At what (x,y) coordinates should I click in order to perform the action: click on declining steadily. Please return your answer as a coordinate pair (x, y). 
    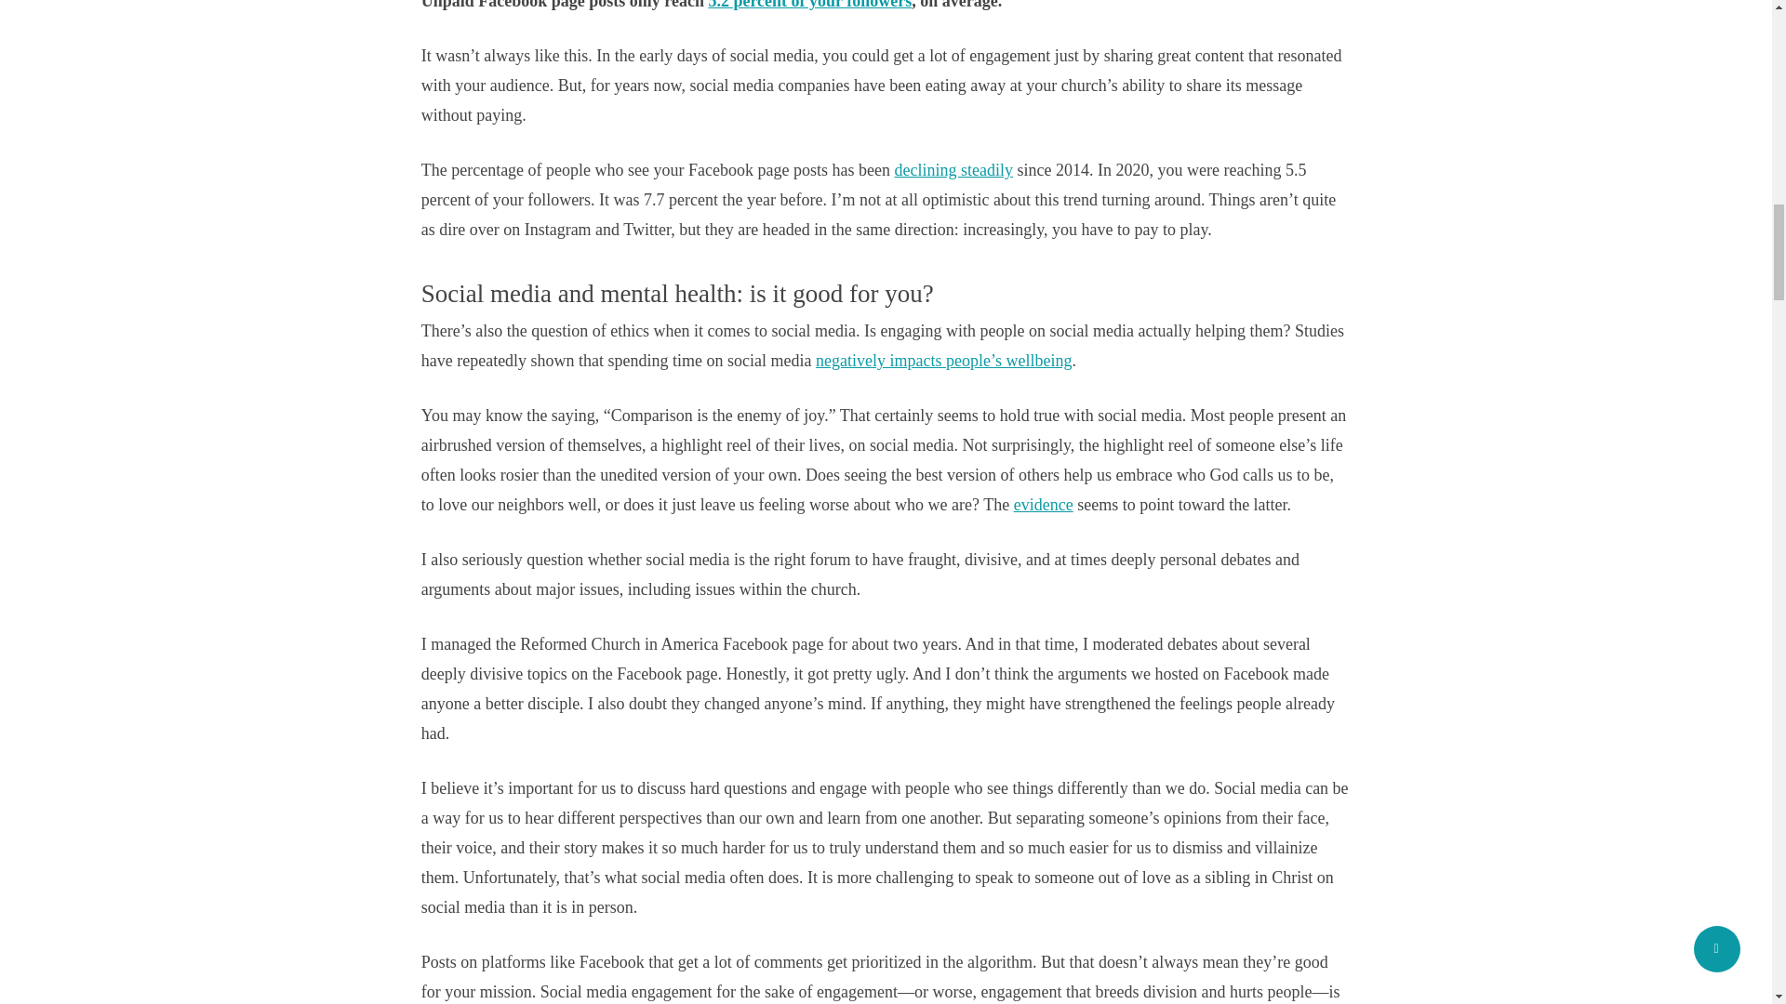
    Looking at the image, I should click on (953, 169).